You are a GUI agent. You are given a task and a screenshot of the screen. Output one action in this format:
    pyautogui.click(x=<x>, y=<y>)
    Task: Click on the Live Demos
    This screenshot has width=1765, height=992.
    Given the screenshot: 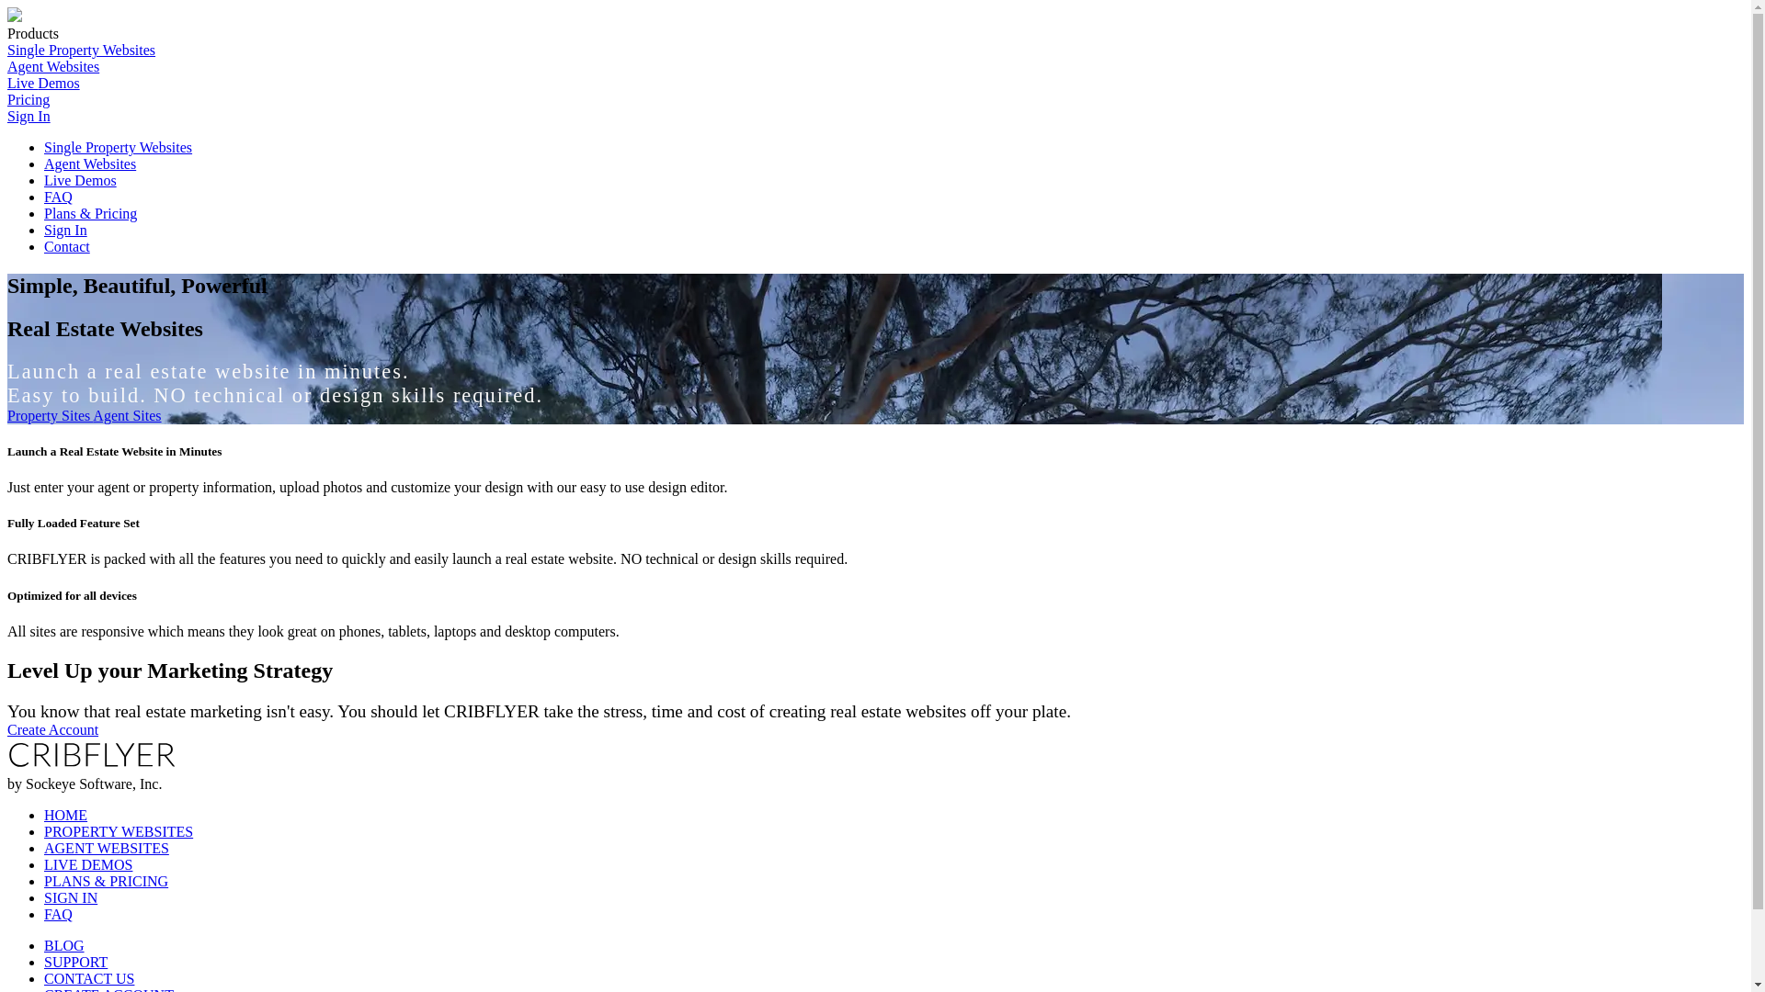 What is the action you would take?
    pyautogui.click(x=81, y=180)
    